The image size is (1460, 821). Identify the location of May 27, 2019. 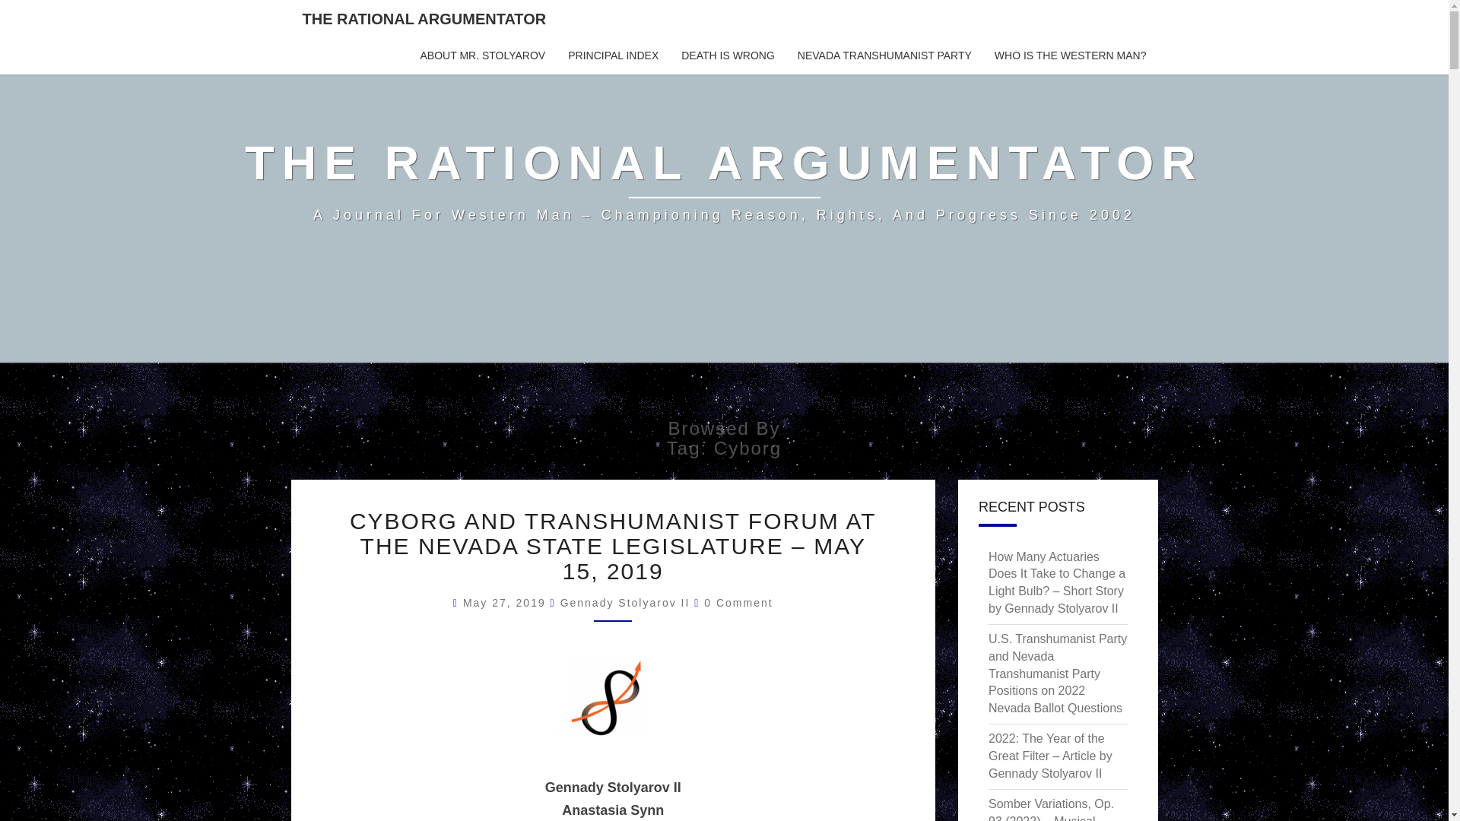
(506, 603).